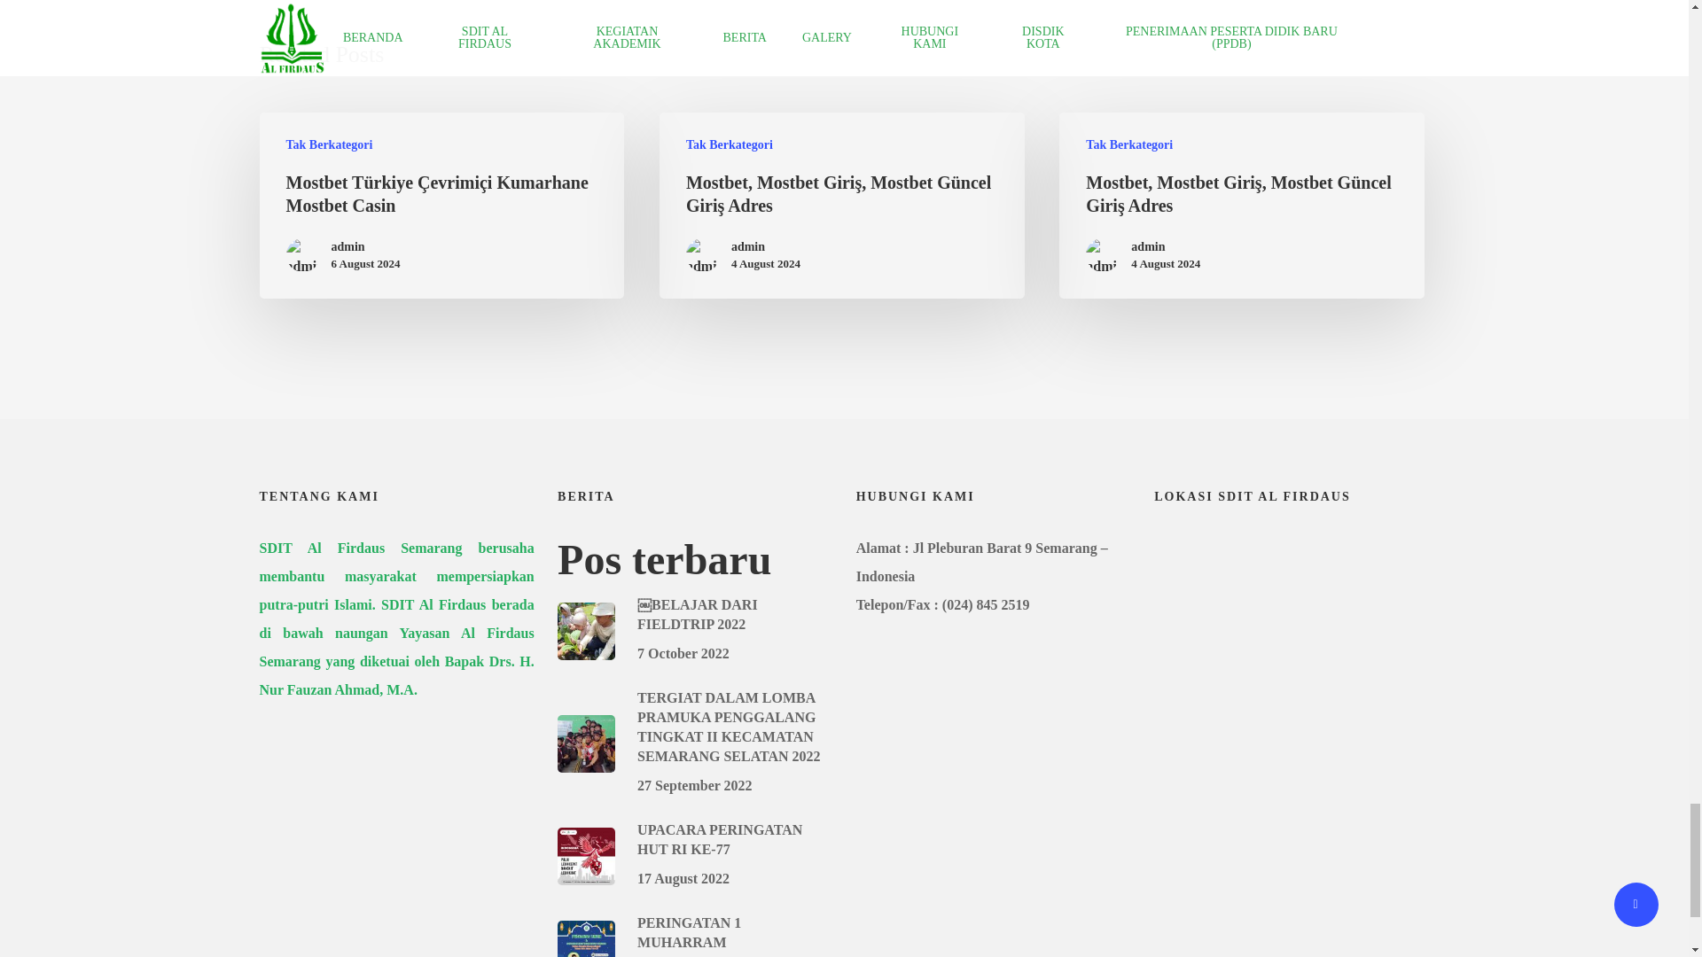 Image resolution: width=1702 pixels, height=957 pixels. Describe the element at coordinates (329, 144) in the screenshot. I see `Tak Berkategori` at that location.